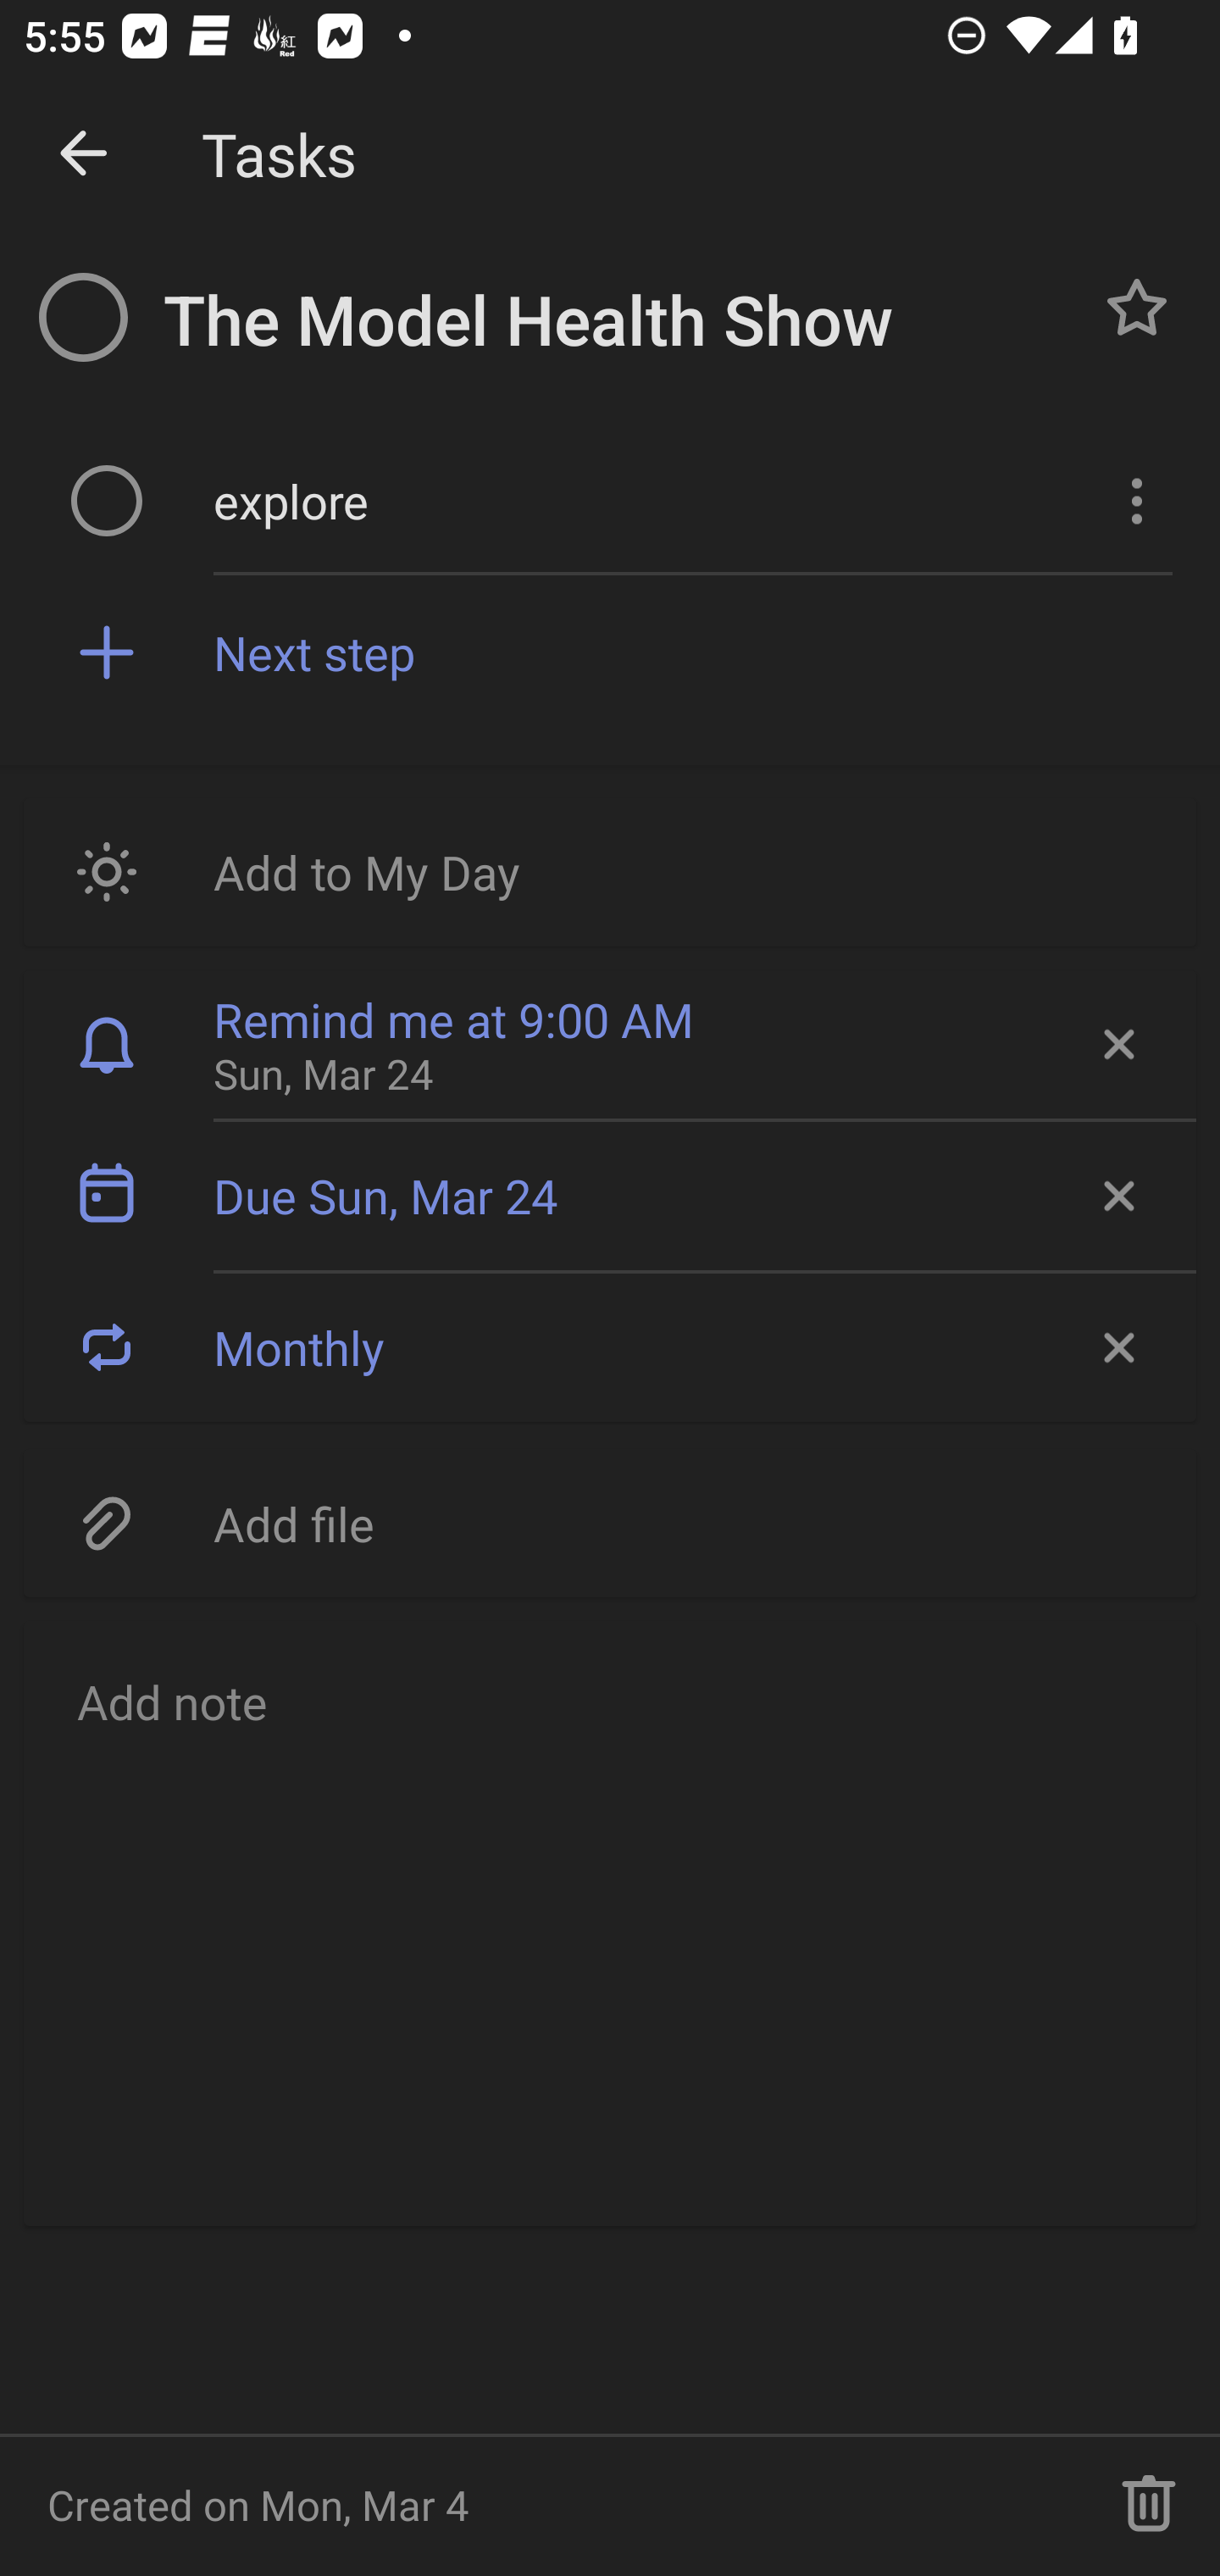 This screenshot has width=1220, height=2576. What do you see at coordinates (645, 500) in the screenshot?
I see `explore` at bounding box center [645, 500].